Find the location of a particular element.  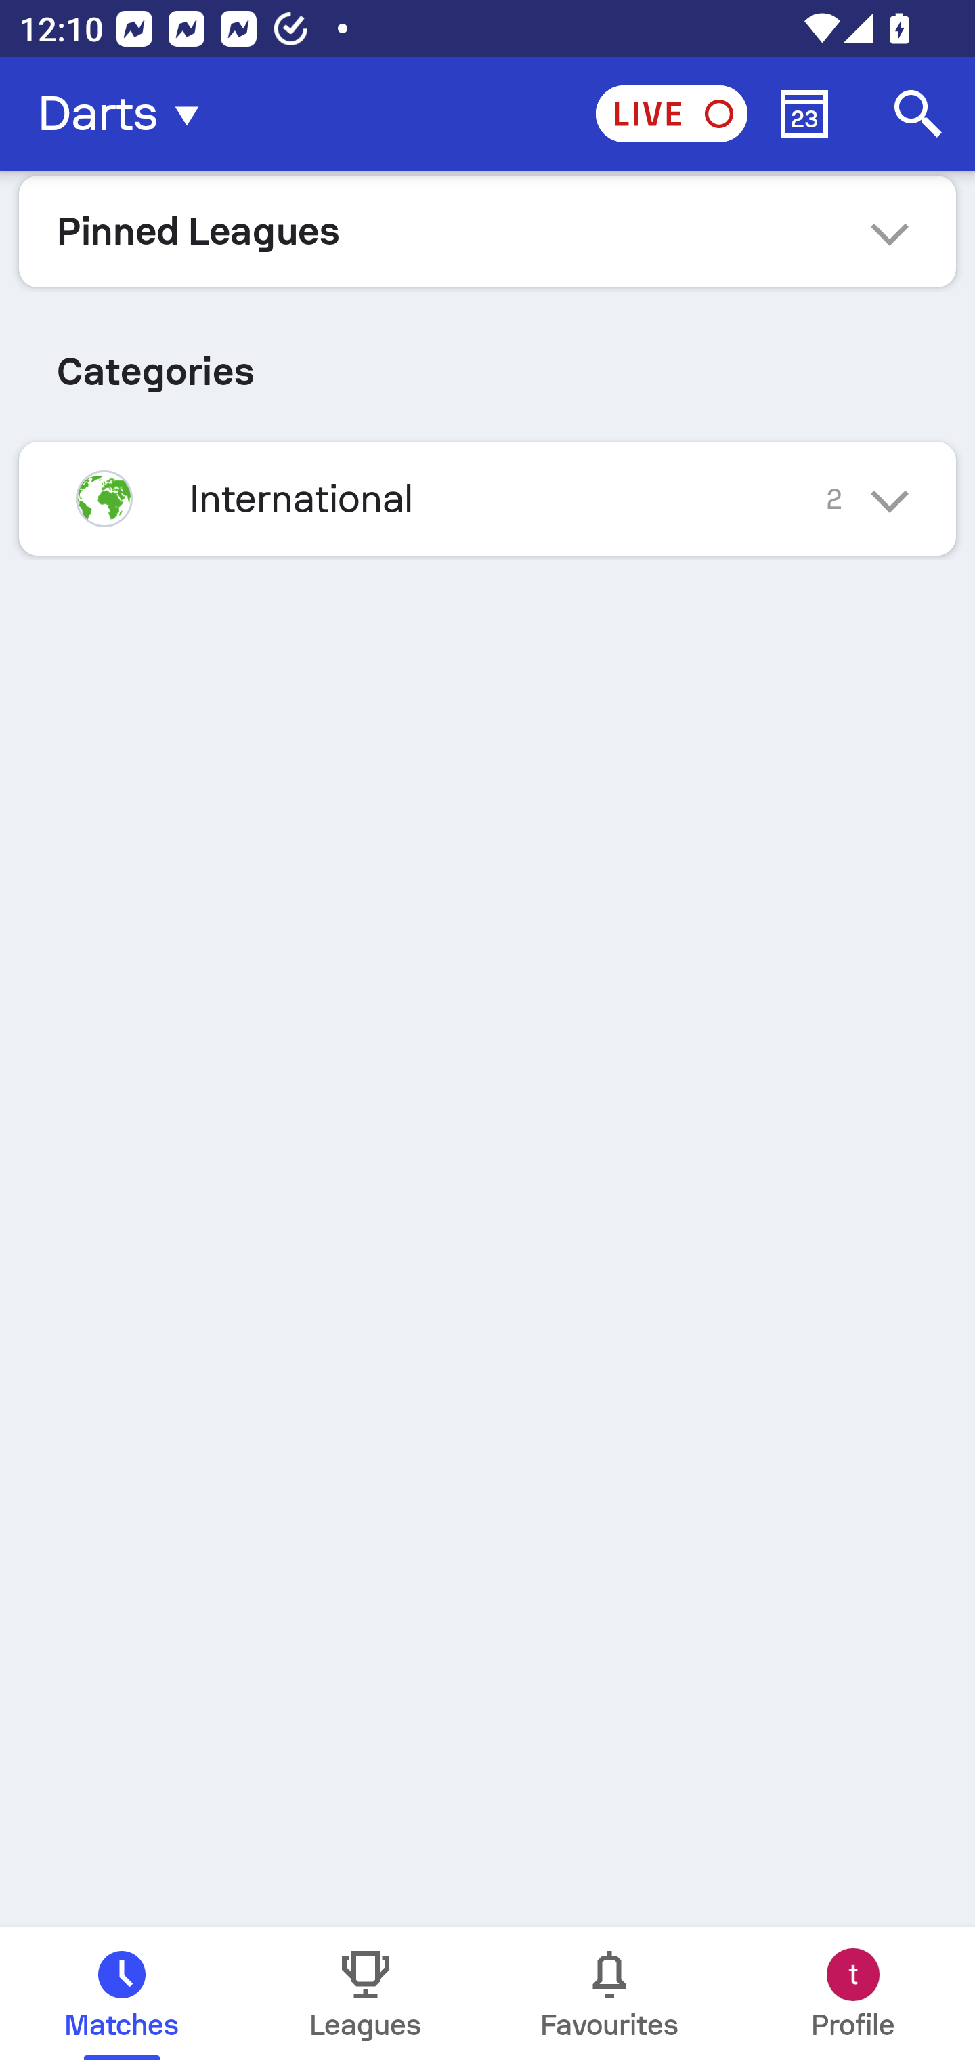

Categories is located at coordinates (487, 362).